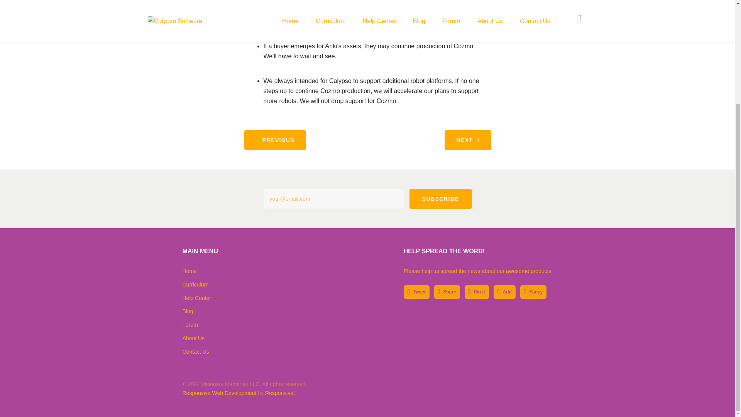  I want to click on Help Center, so click(197, 298).